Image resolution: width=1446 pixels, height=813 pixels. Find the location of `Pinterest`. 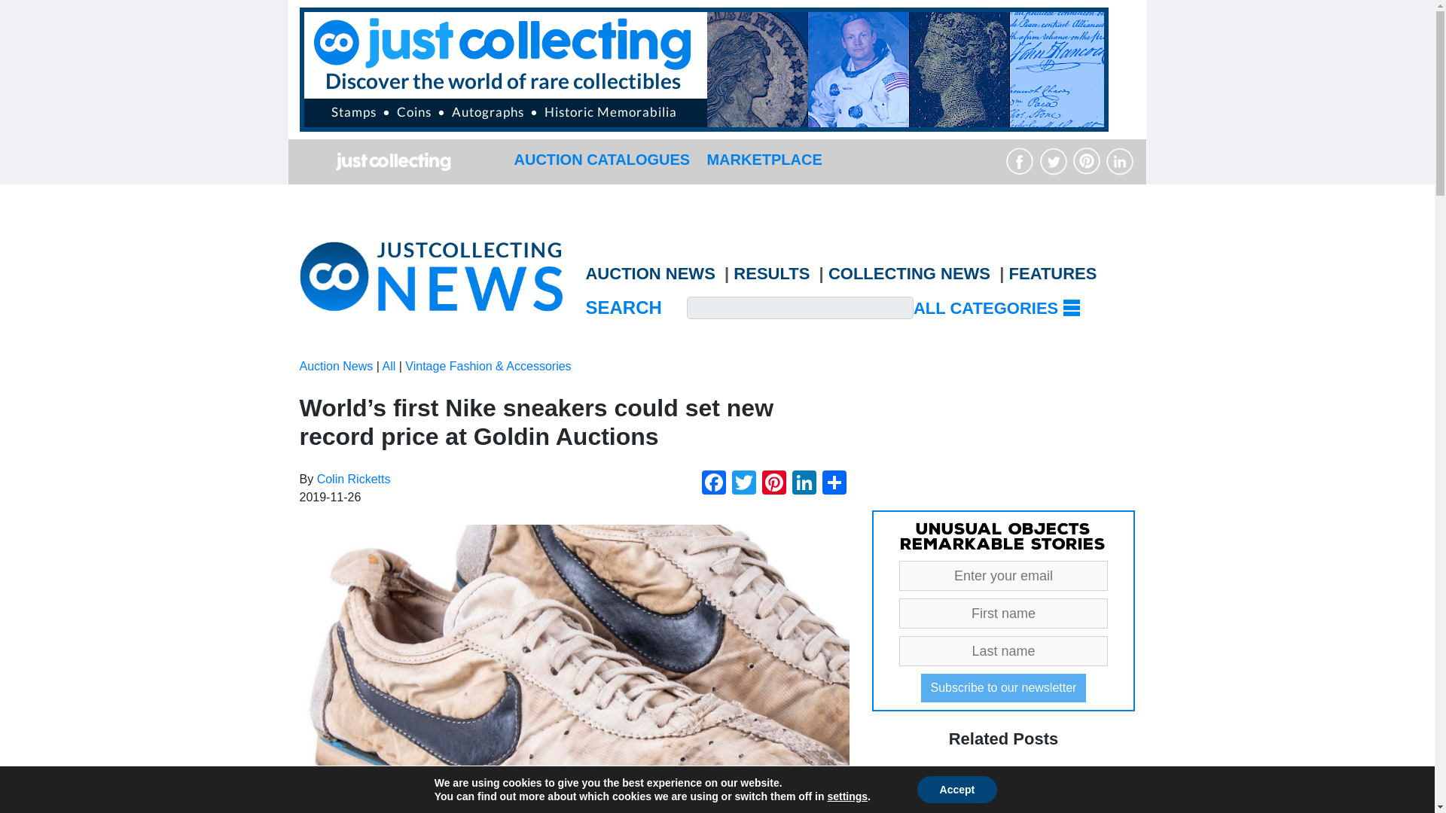

Pinterest is located at coordinates (774, 485).